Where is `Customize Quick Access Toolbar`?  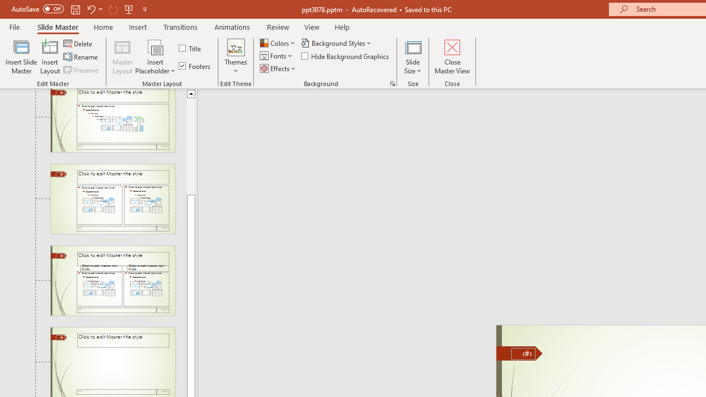 Customize Quick Access Toolbar is located at coordinates (145, 9).